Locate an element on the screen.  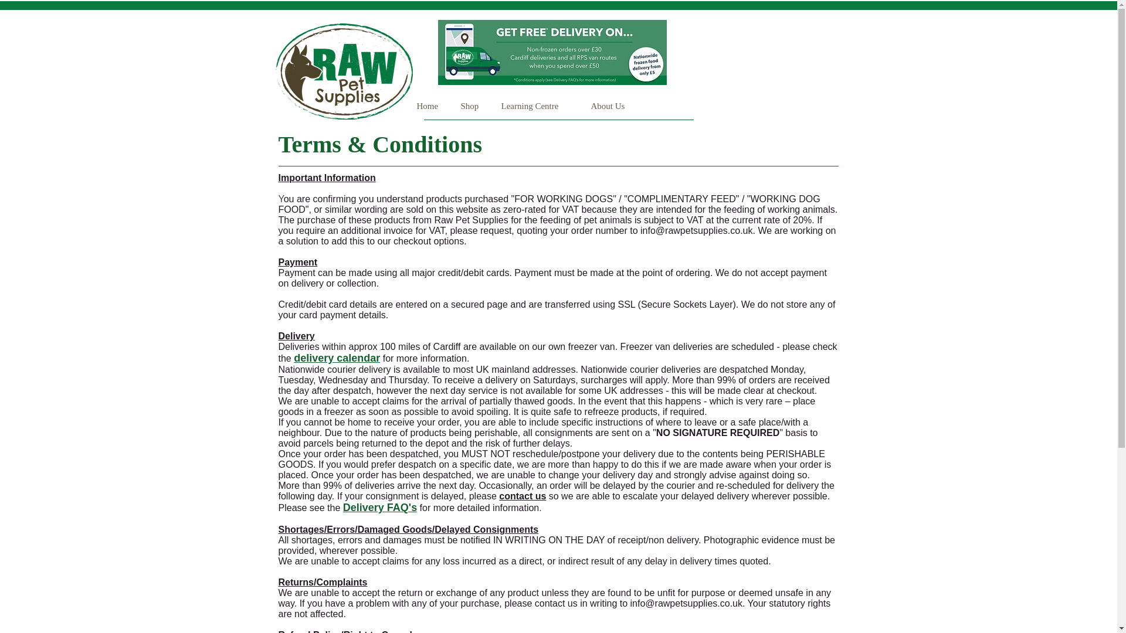
Delivery FAQ's is located at coordinates (380, 508).